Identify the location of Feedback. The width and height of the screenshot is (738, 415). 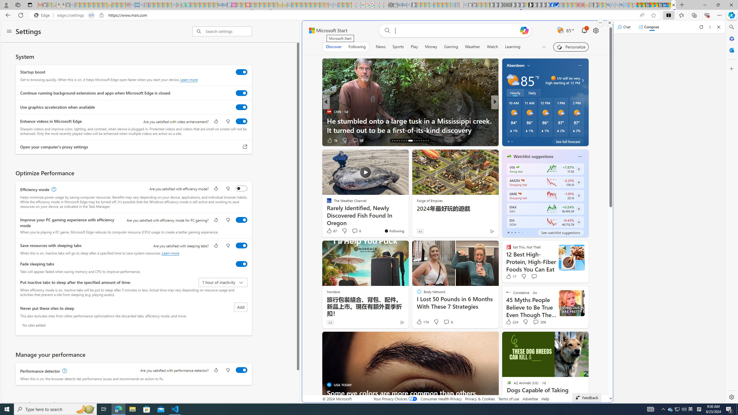
(587, 397).